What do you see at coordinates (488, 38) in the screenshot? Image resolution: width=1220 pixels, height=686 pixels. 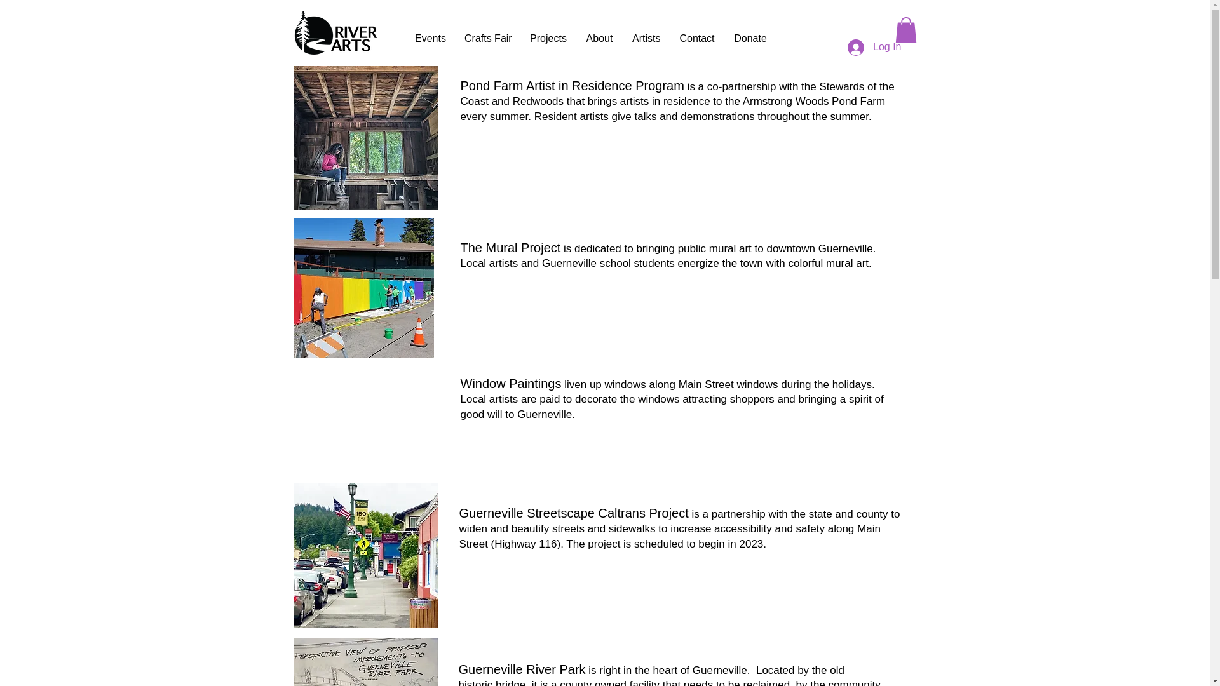 I see `Crafts Fair` at bounding box center [488, 38].